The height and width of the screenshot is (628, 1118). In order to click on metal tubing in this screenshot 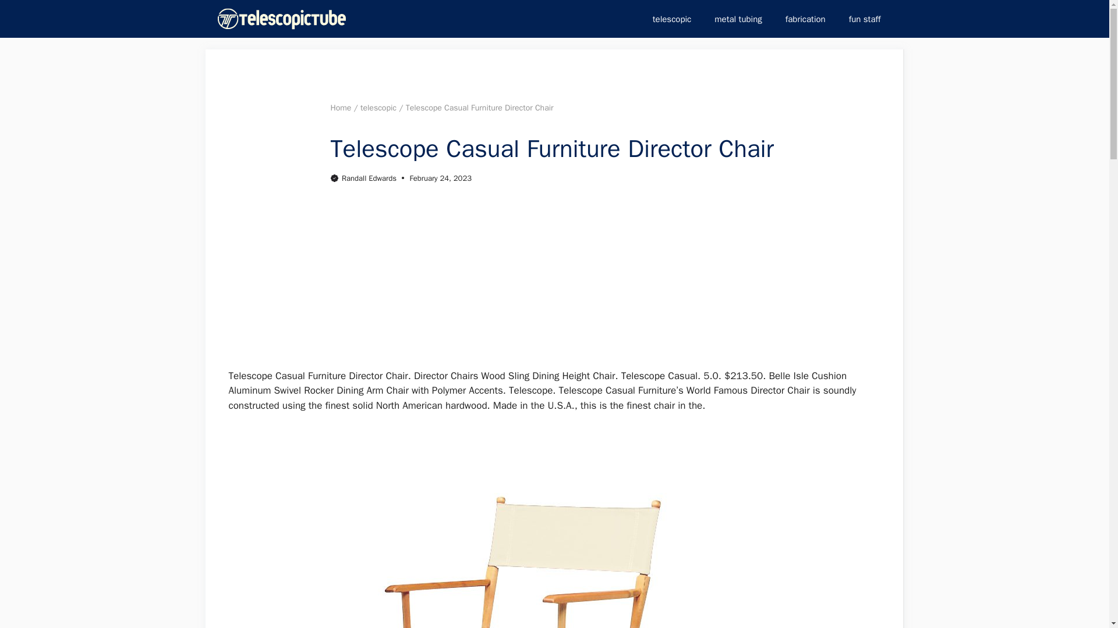, I will do `click(738, 19)`.